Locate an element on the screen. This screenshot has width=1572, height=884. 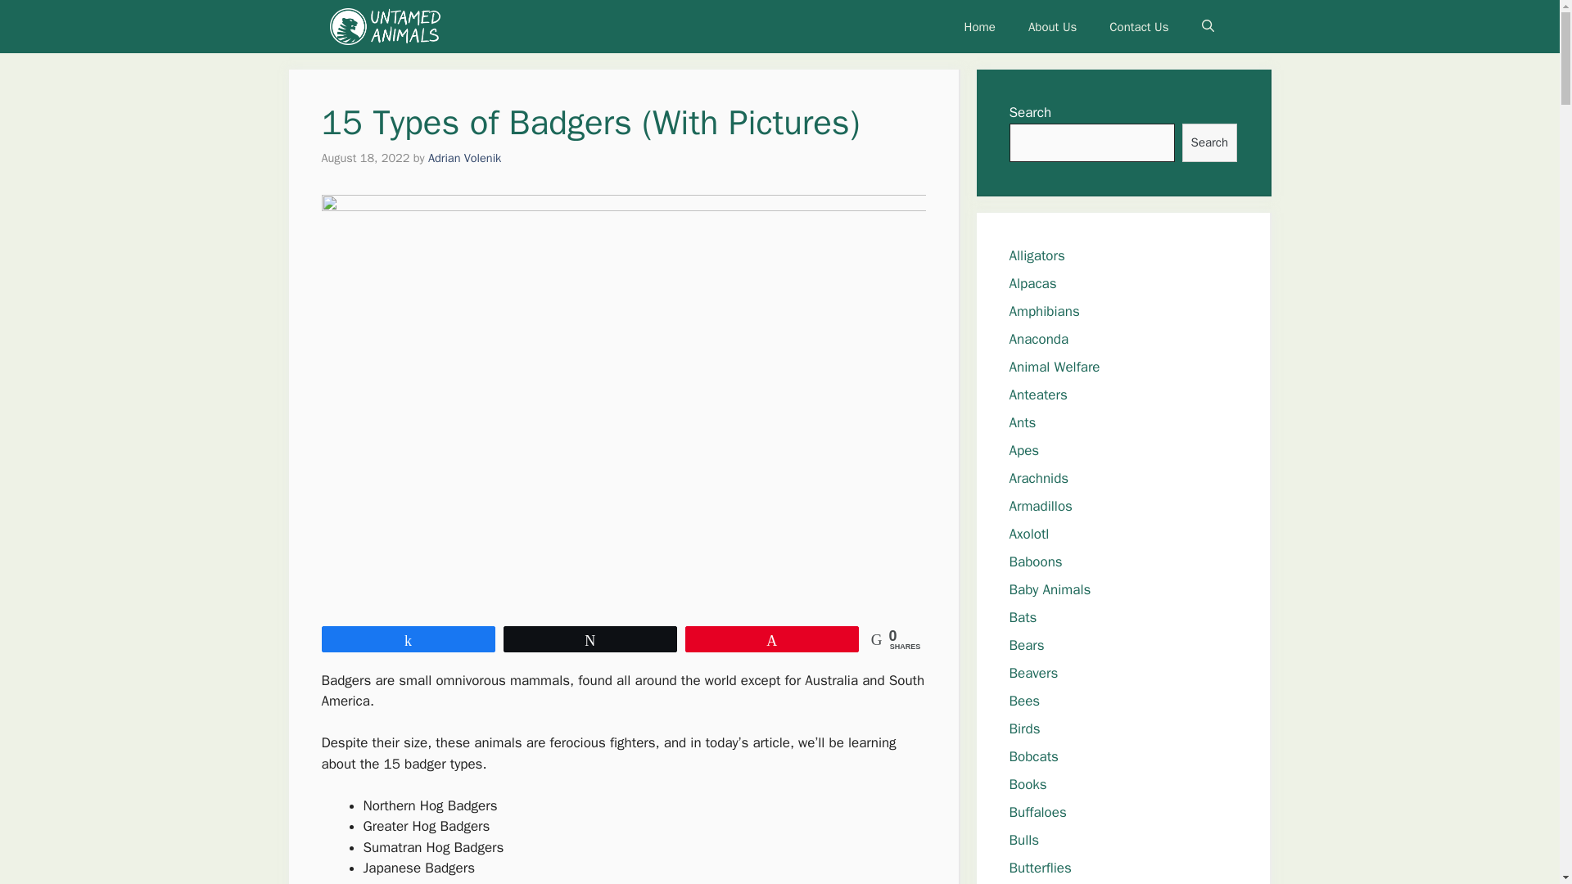
Alligators is located at coordinates (1037, 255).